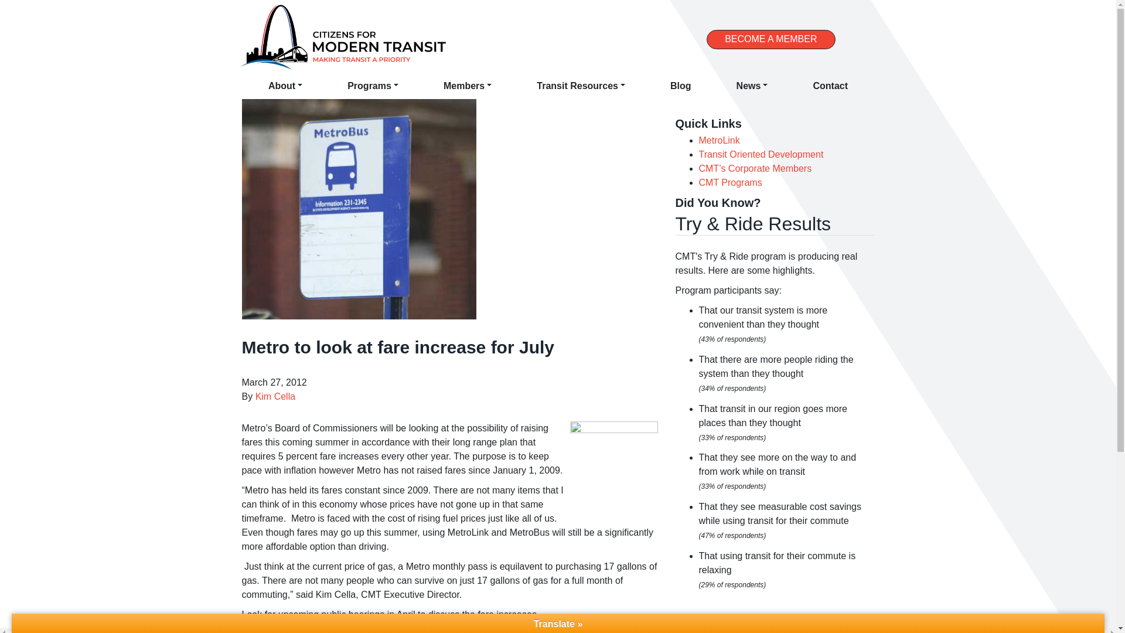 Image resolution: width=1125 pixels, height=633 pixels. I want to click on About, so click(285, 86).